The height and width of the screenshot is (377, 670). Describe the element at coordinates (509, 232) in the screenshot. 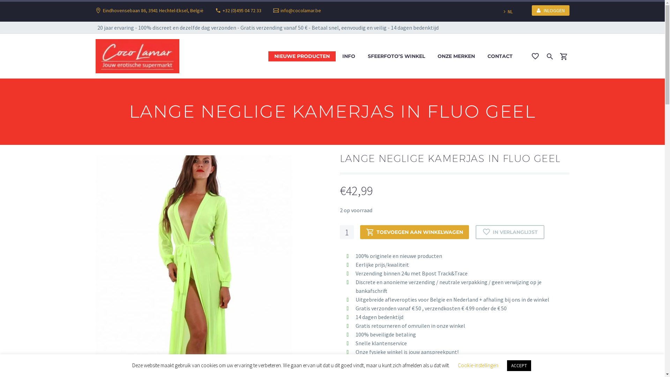

I see `IN VERLANGLIJST` at that location.